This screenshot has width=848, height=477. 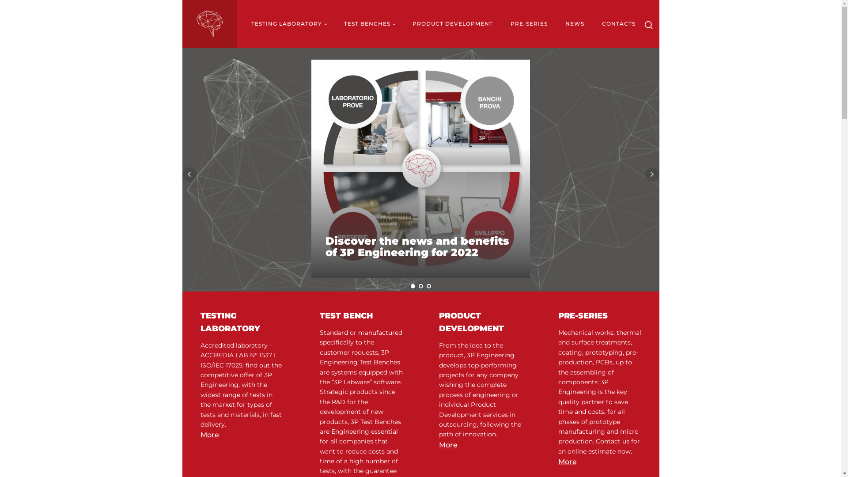 I want to click on PRE-SERIES, so click(x=529, y=24).